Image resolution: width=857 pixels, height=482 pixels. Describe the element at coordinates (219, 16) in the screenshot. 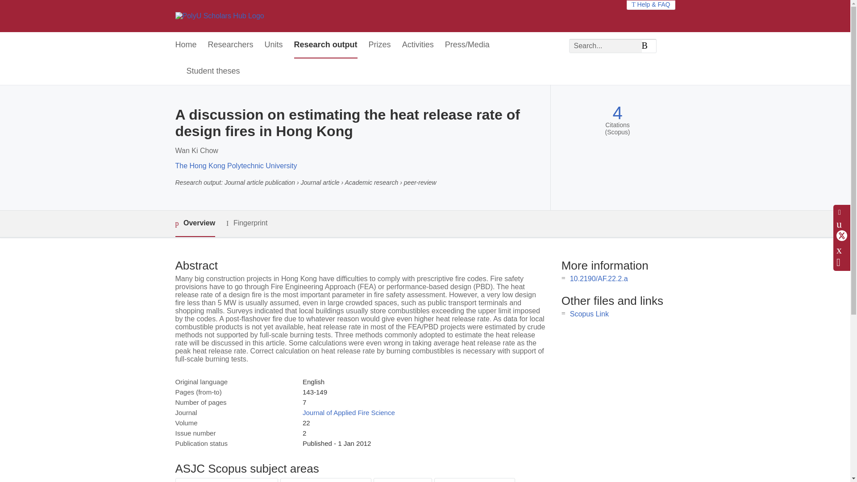

I see `PolyU Scholars Hub Home` at that location.